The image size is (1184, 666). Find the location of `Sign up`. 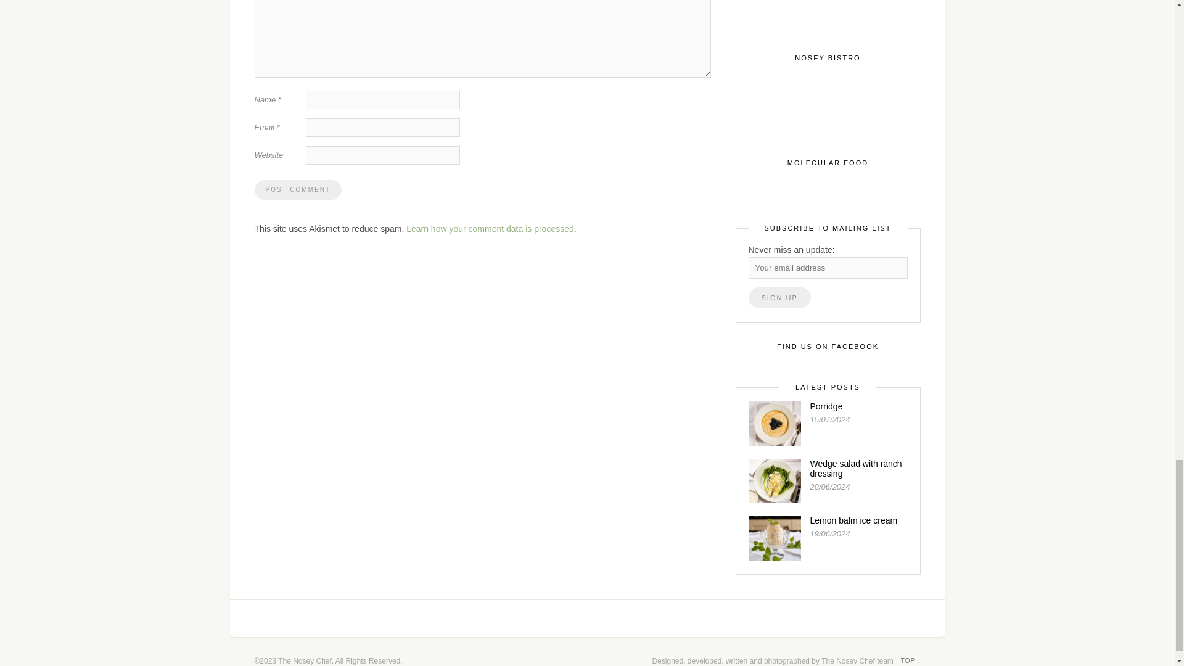

Sign up is located at coordinates (779, 297).